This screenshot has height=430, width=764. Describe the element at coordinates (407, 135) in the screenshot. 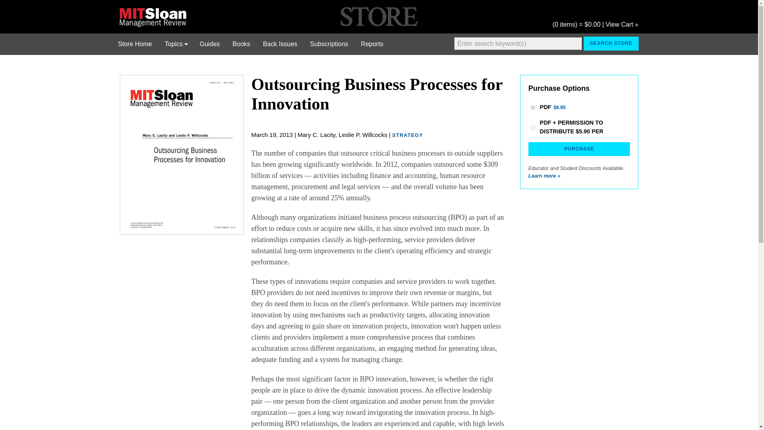

I see `STRATEGY` at that location.